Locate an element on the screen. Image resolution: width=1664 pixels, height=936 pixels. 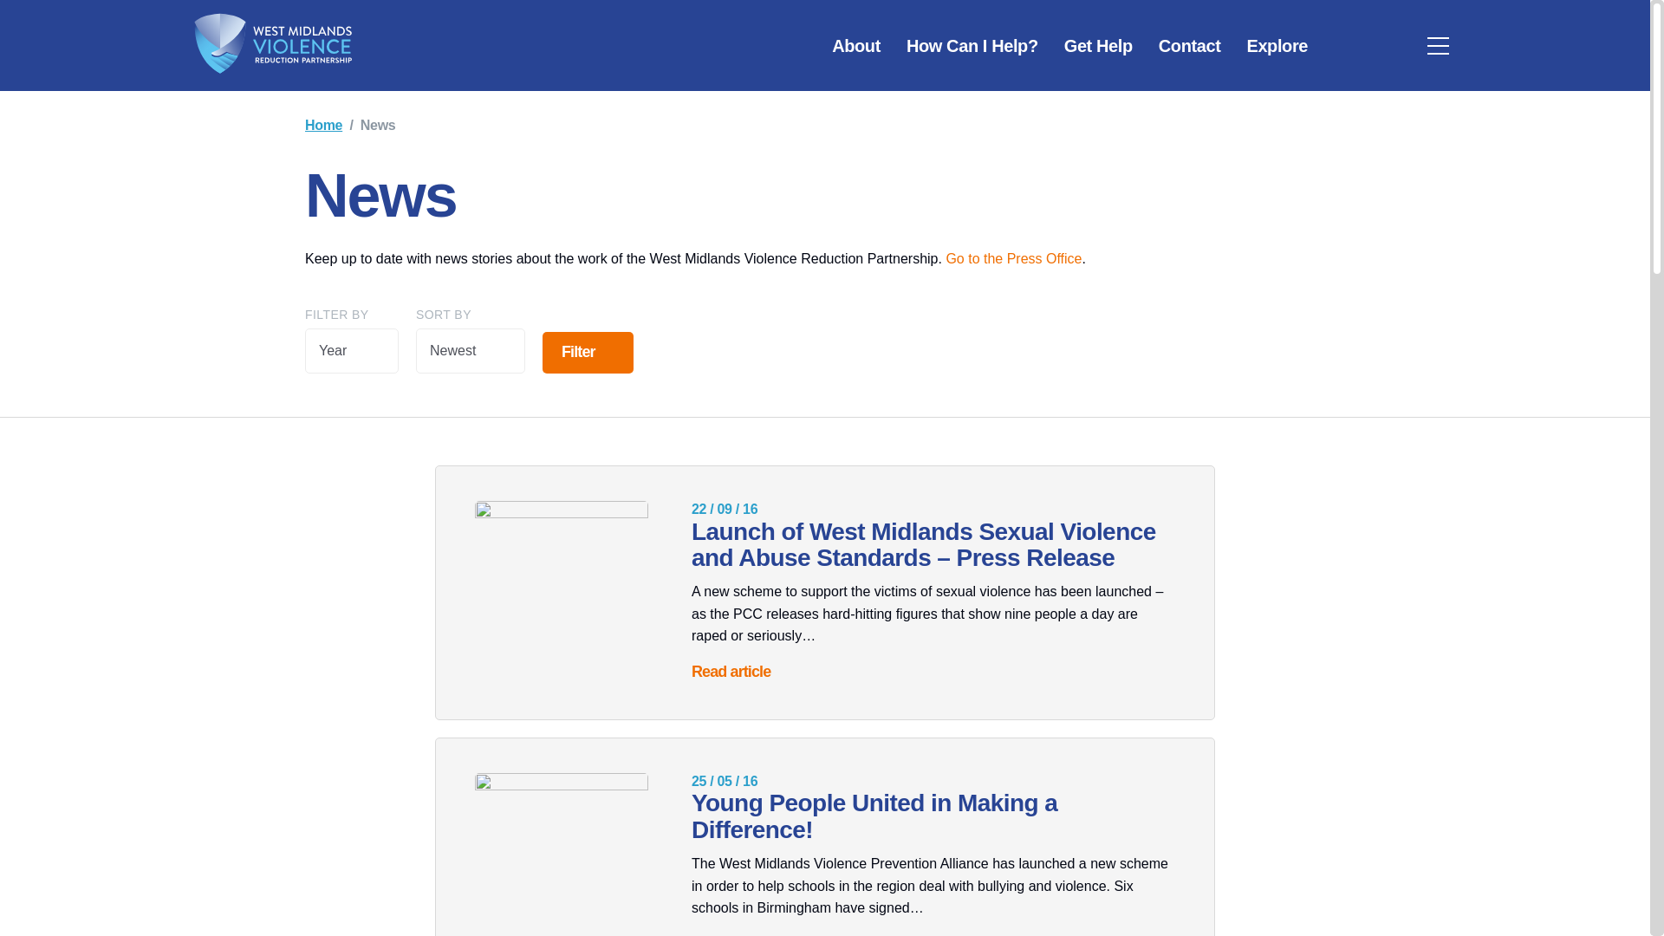
Explore is located at coordinates (1277, 45).